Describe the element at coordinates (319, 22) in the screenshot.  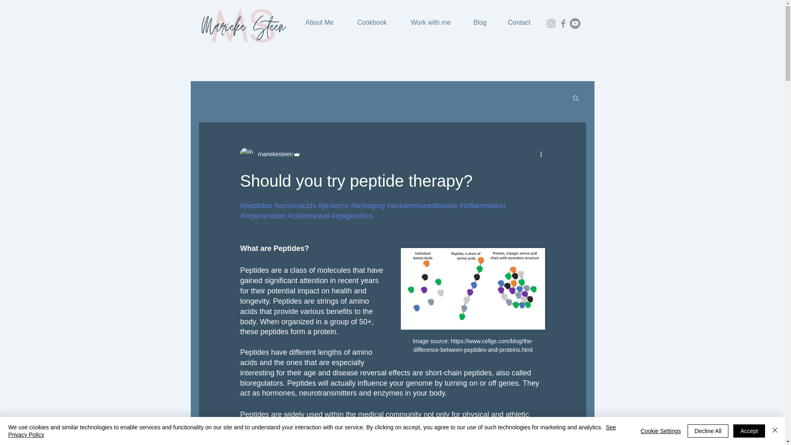
I see `About Me` at that location.